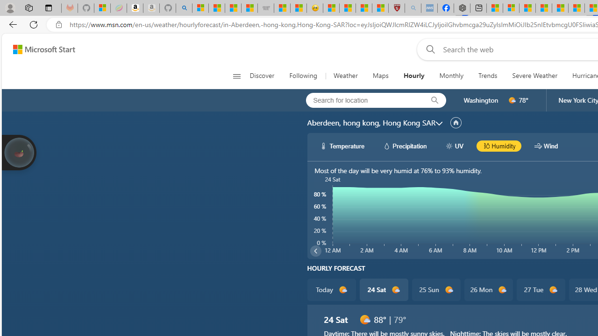 This screenshot has height=336, width=598. Describe the element at coordinates (540, 289) in the screenshot. I see `27 Tue d1000` at that location.